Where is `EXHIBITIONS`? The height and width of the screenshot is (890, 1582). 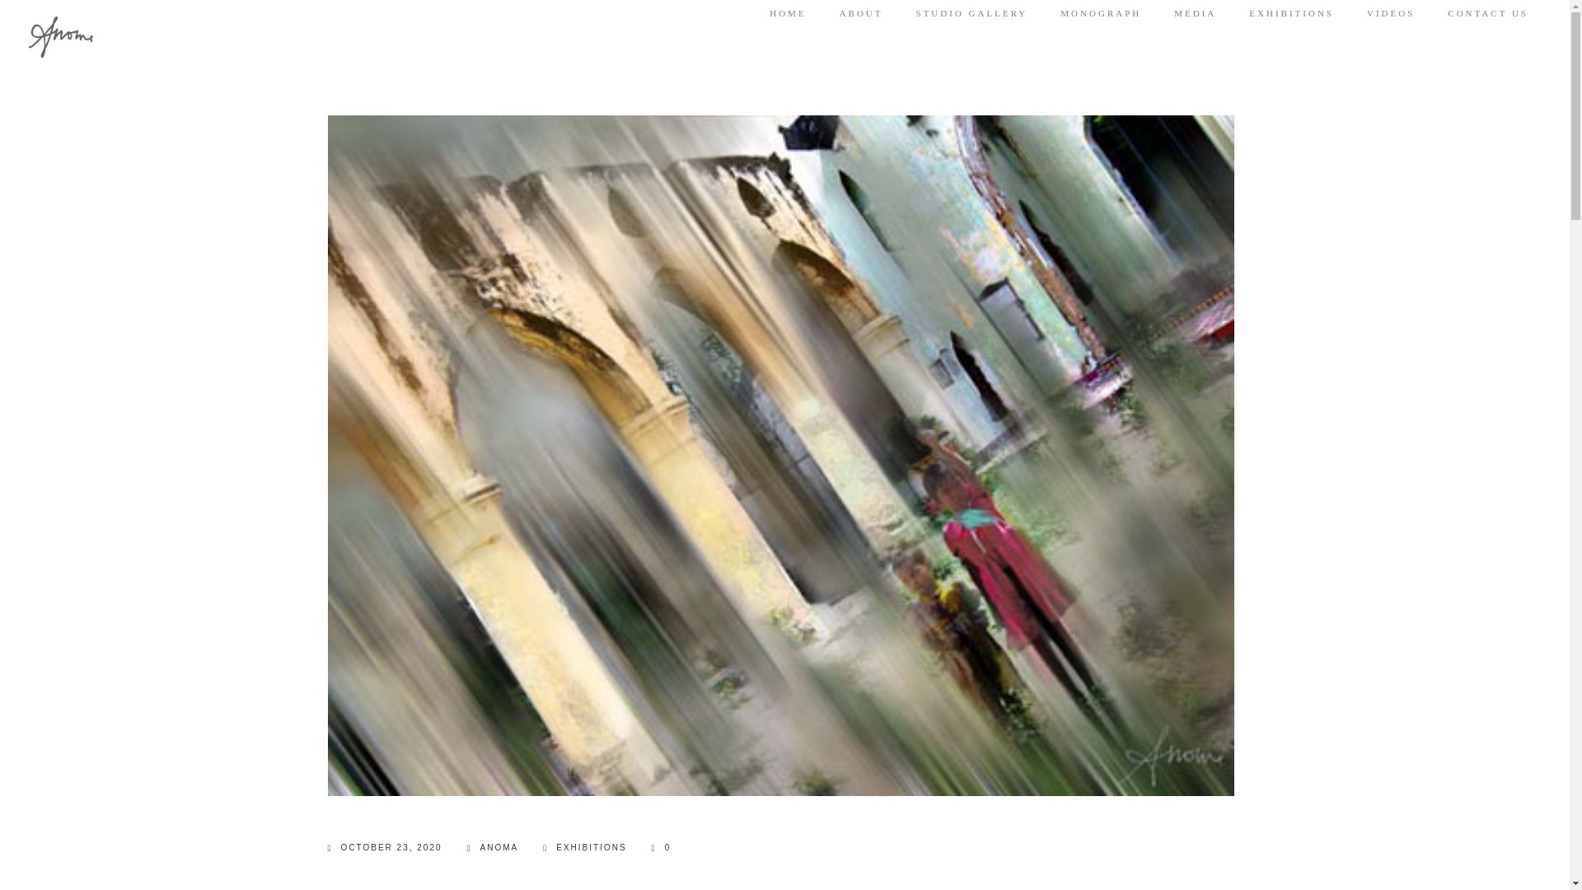 EXHIBITIONS is located at coordinates (1291, 13).